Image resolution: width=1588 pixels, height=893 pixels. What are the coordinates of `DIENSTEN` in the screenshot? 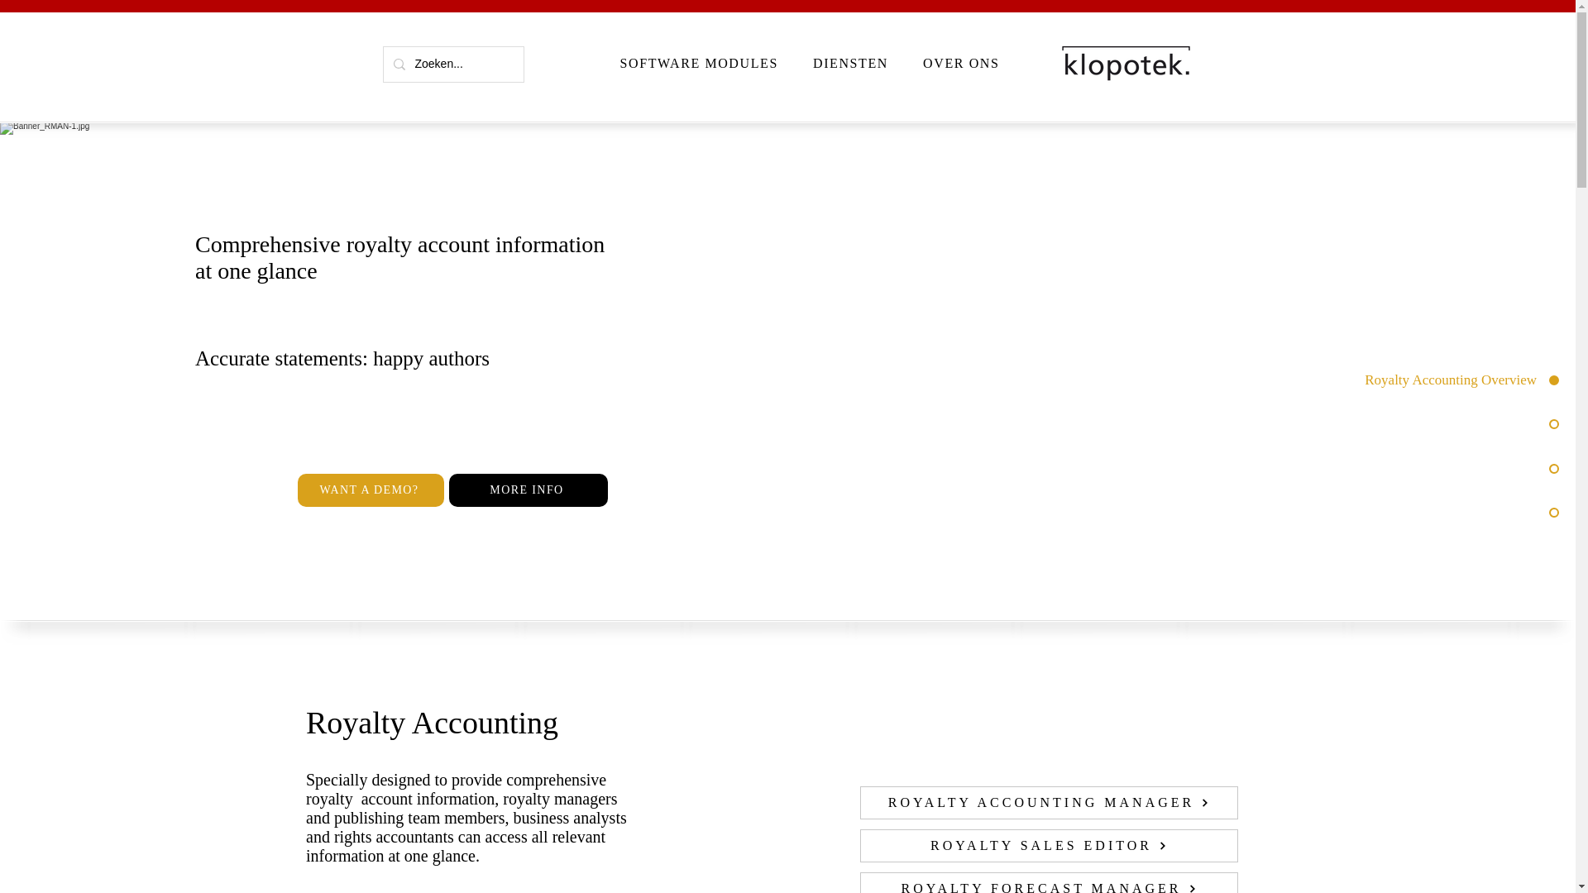 It's located at (529, 490).